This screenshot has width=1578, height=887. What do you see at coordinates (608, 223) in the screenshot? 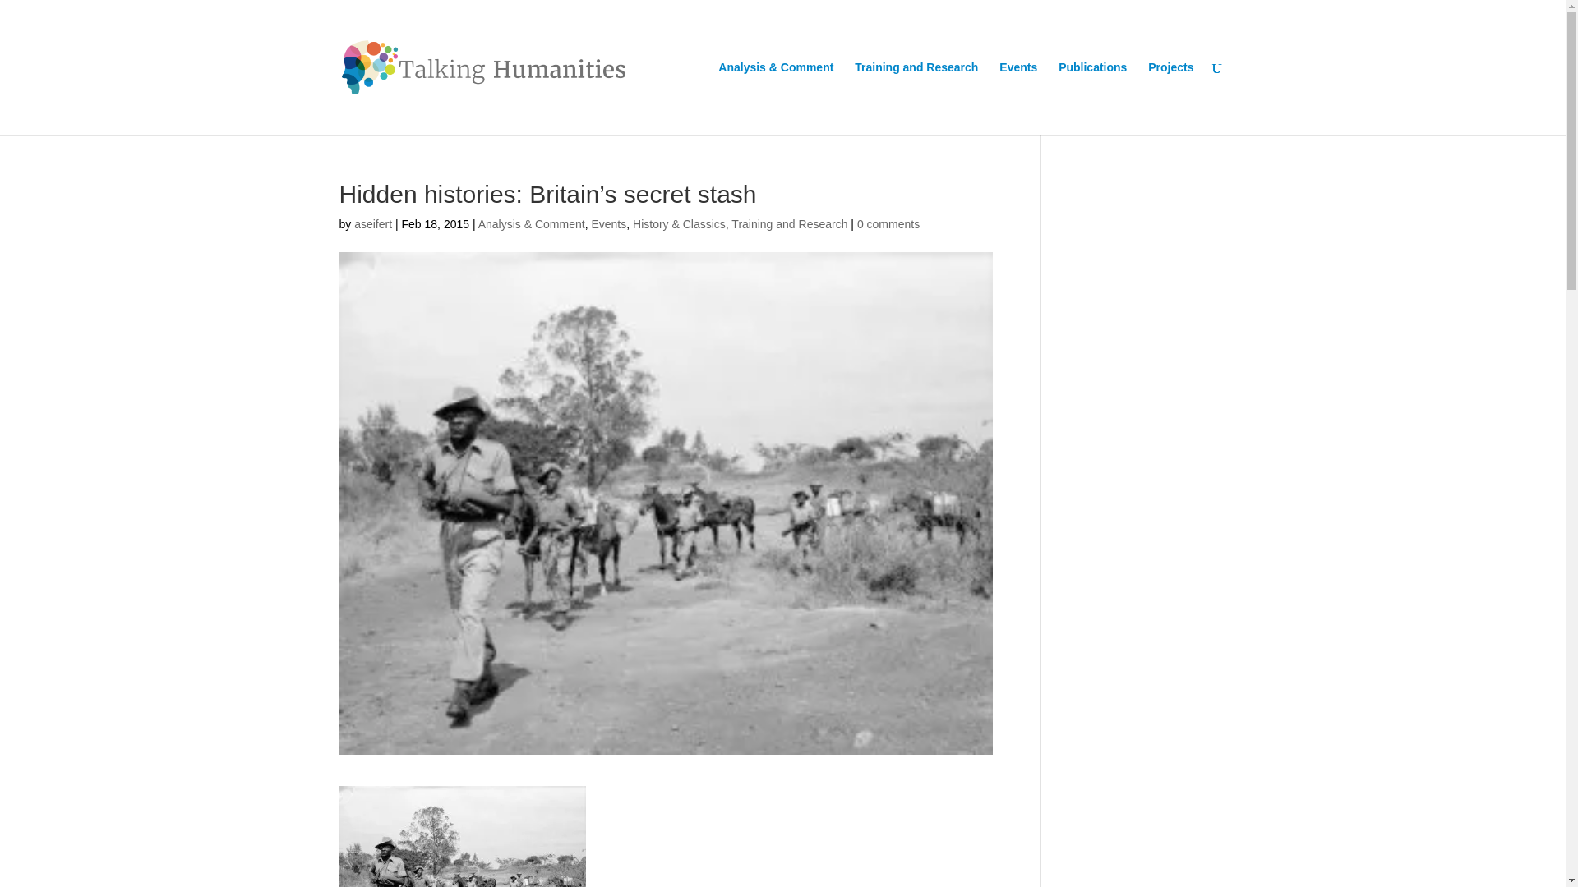
I see `Events` at bounding box center [608, 223].